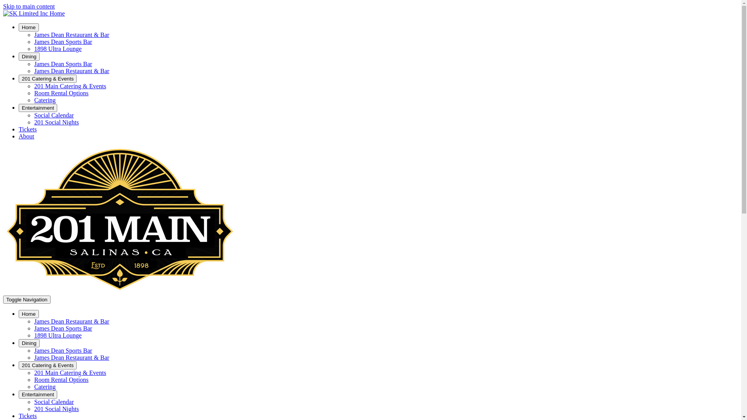 This screenshot has width=747, height=420. Describe the element at coordinates (57, 409) in the screenshot. I see `201 Social Nights` at that location.